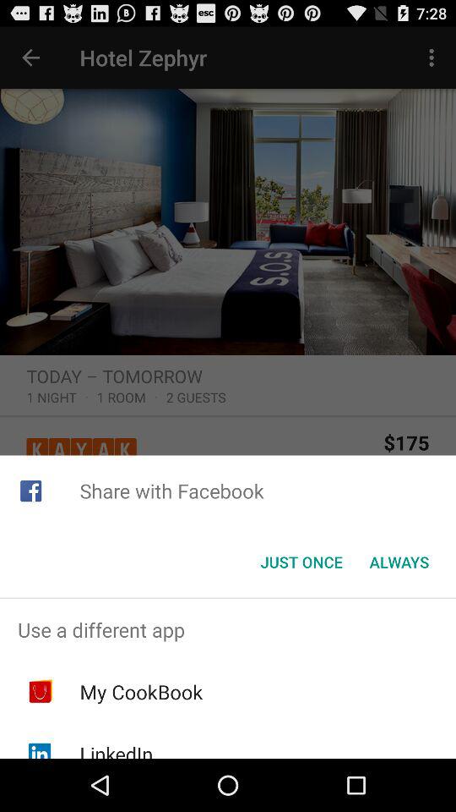  What do you see at coordinates (141, 692) in the screenshot?
I see `select icon below use a different icon` at bounding box center [141, 692].